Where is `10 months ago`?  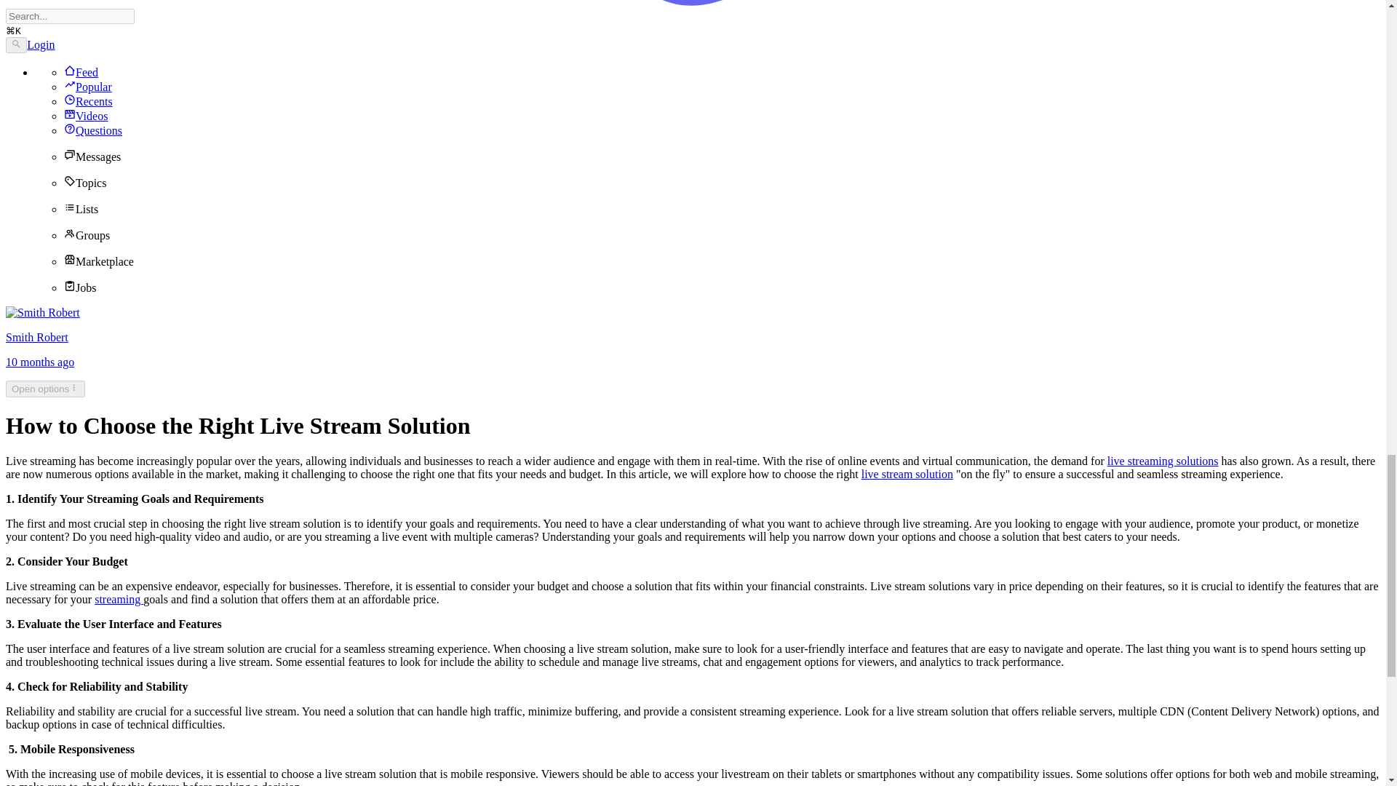 10 months ago is located at coordinates (39, 362).